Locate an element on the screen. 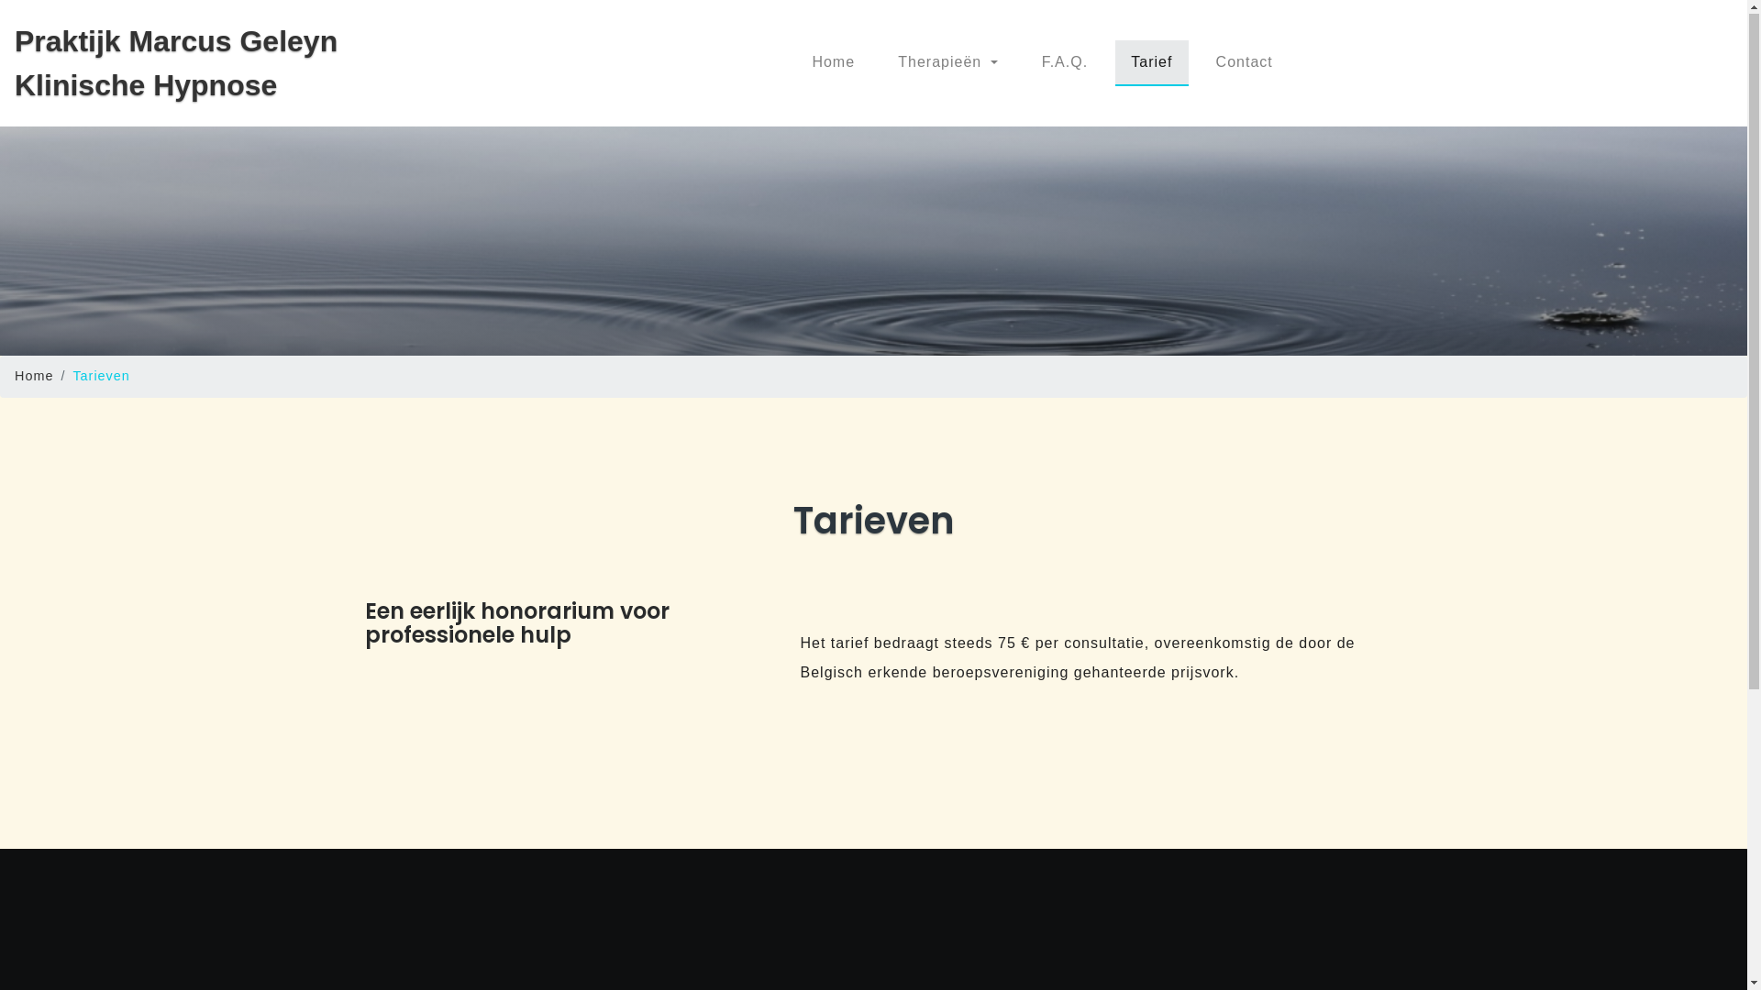 The image size is (1761, 990). Home
(current) is located at coordinates (834, 63).